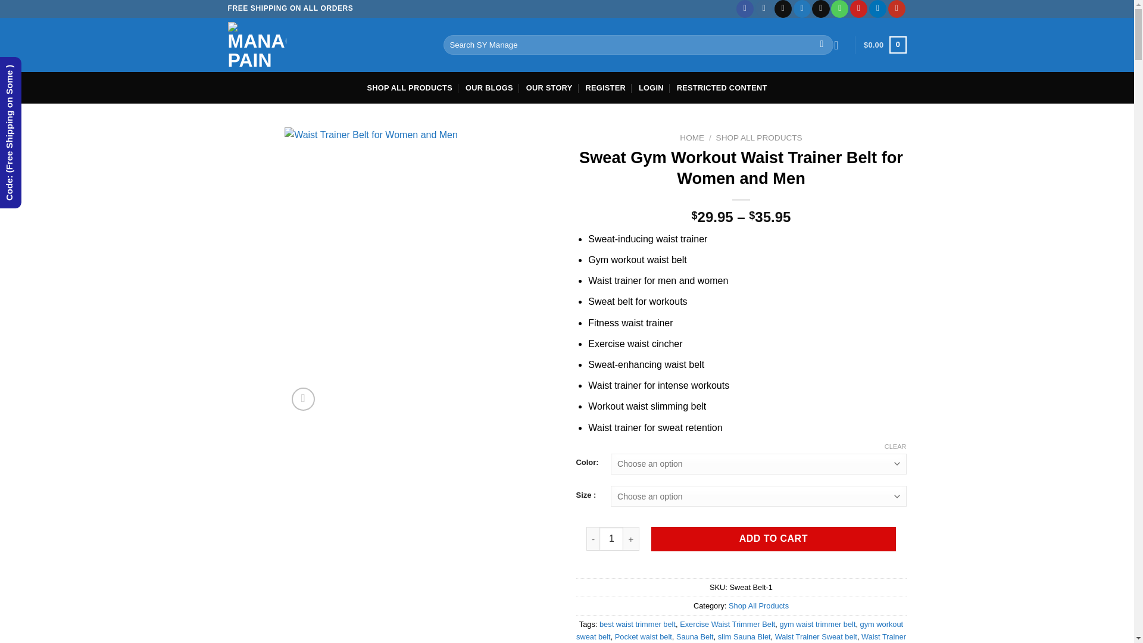 This screenshot has height=643, width=1143. I want to click on Follow on YouTube, so click(897, 9).